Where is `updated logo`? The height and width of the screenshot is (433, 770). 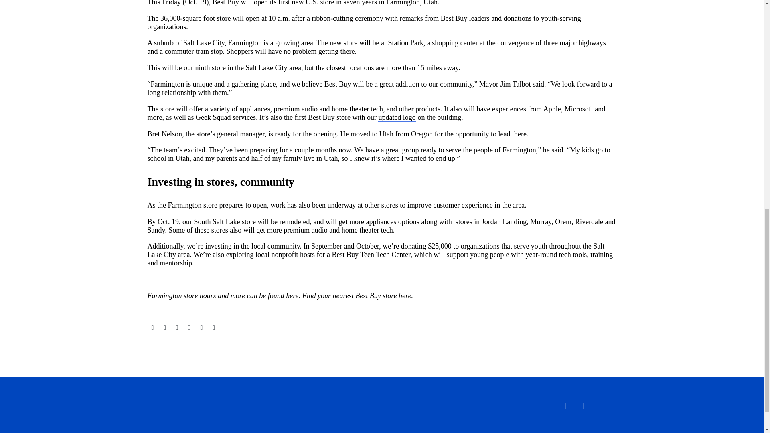
updated logo is located at coordinates (397, 117).